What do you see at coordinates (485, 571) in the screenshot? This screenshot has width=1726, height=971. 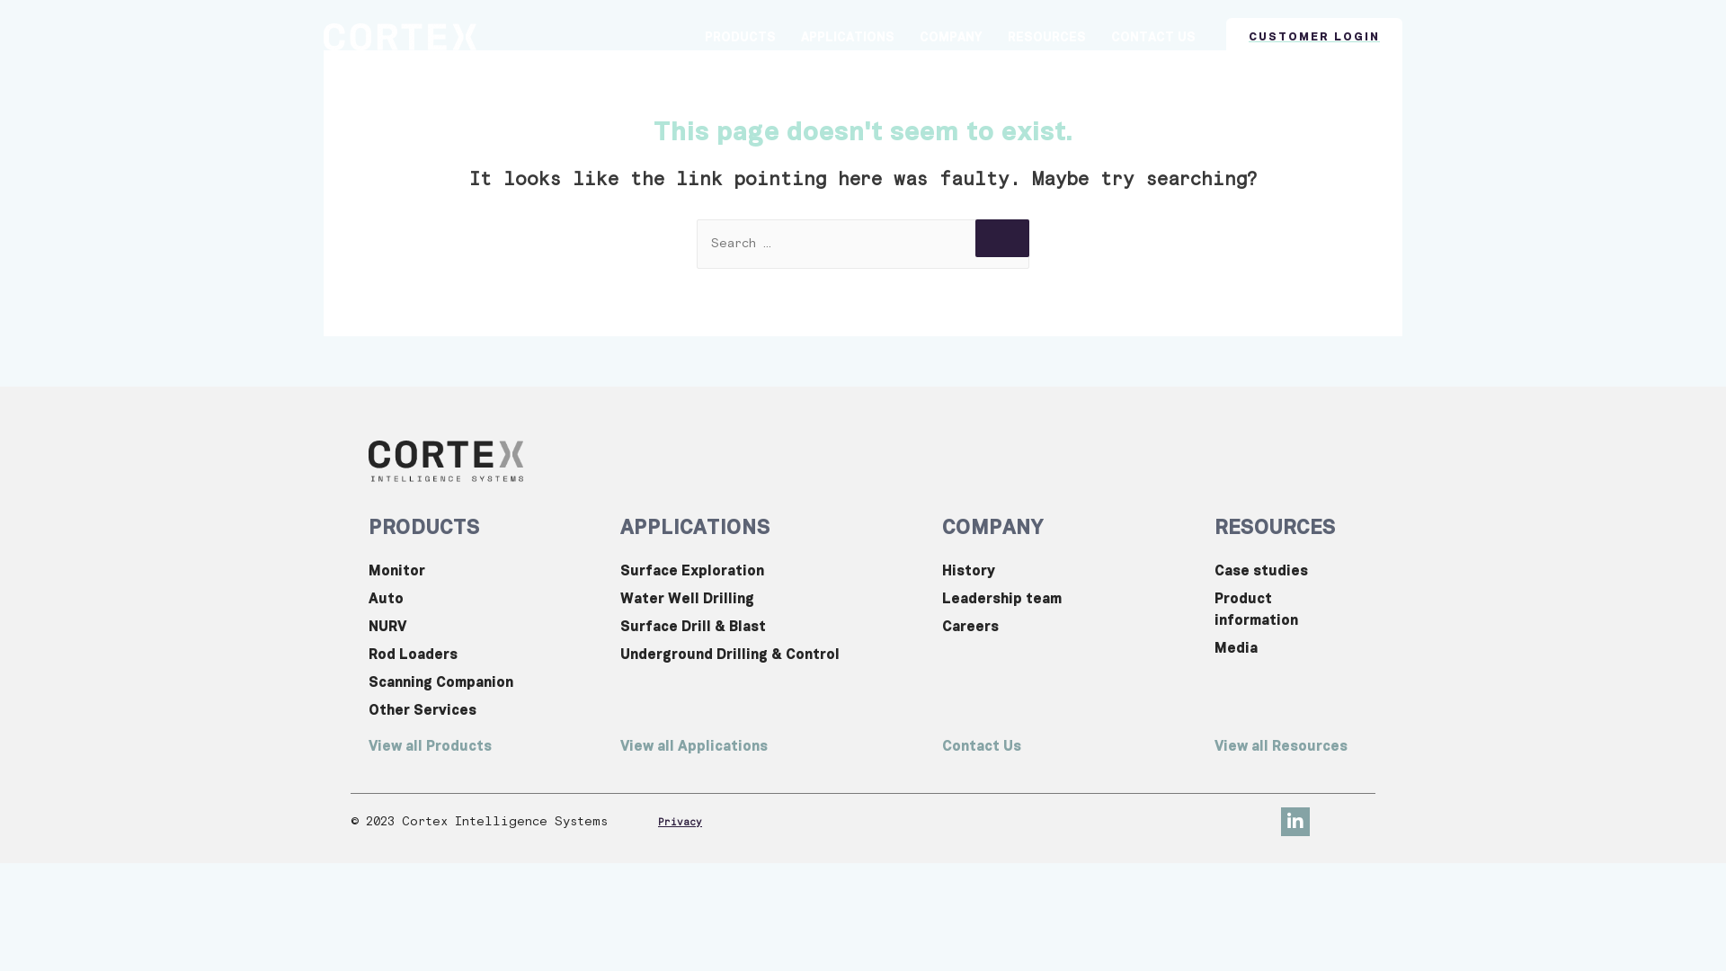 I see `Monitor` at bounding box center [485, 571].